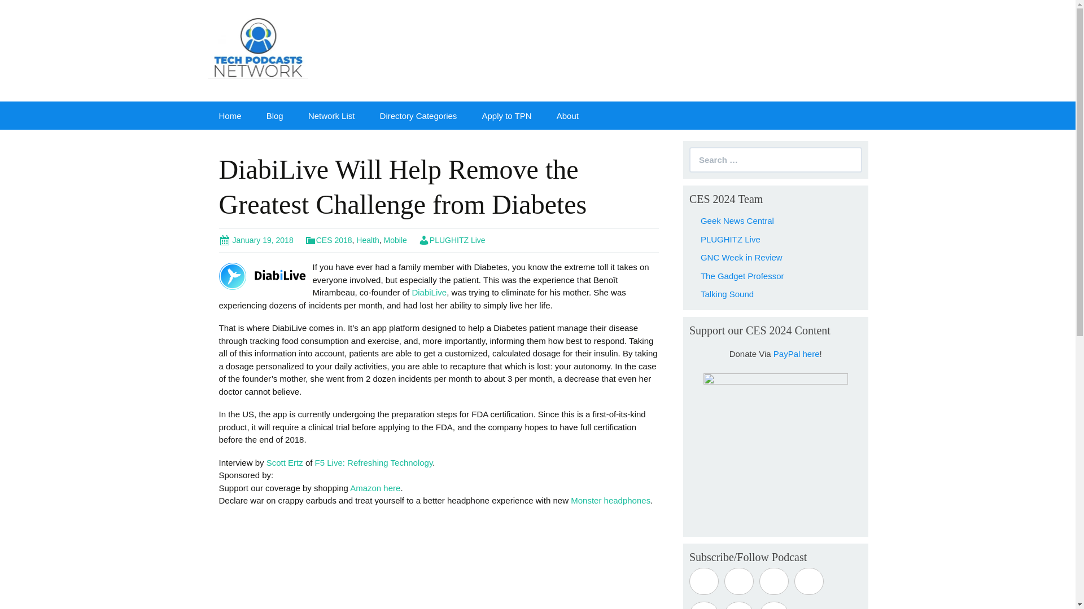  What do you see at coordinates (452, 240) in the screenshot?
I see `PLUGHITZ Live` at bounding box center [452, 240].